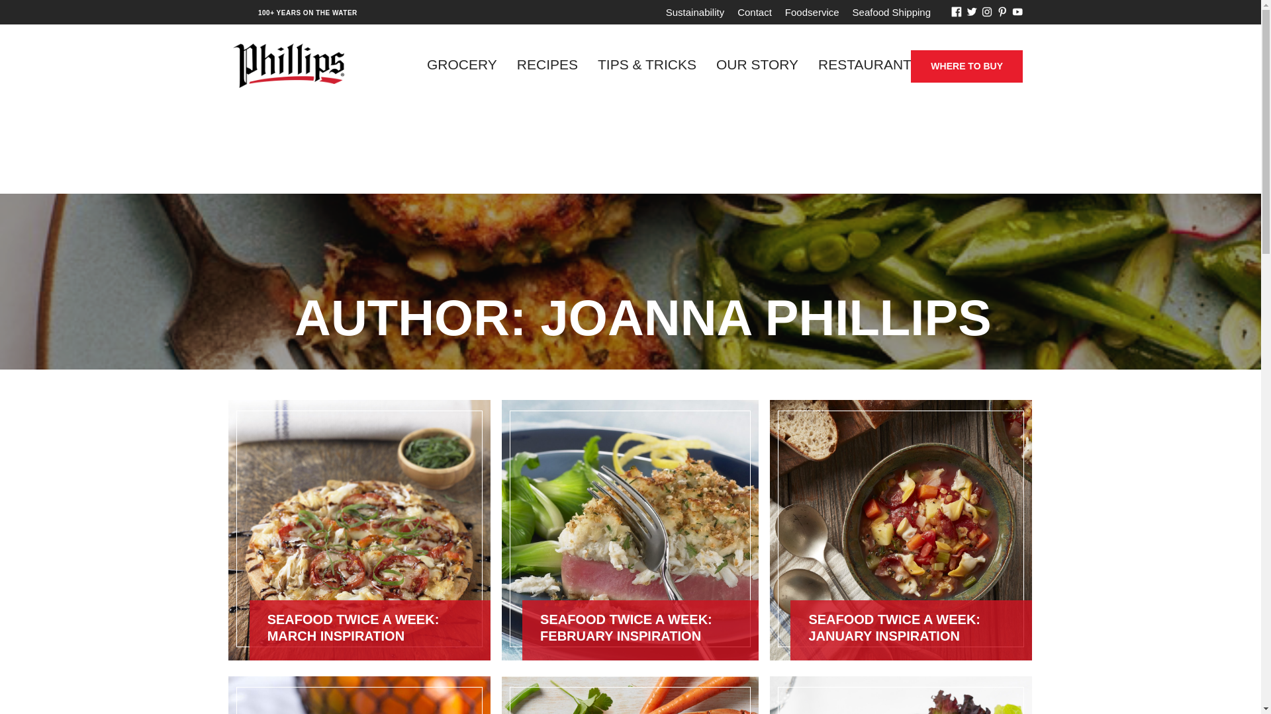  I want to click on Foodservice, so click(812, 12).